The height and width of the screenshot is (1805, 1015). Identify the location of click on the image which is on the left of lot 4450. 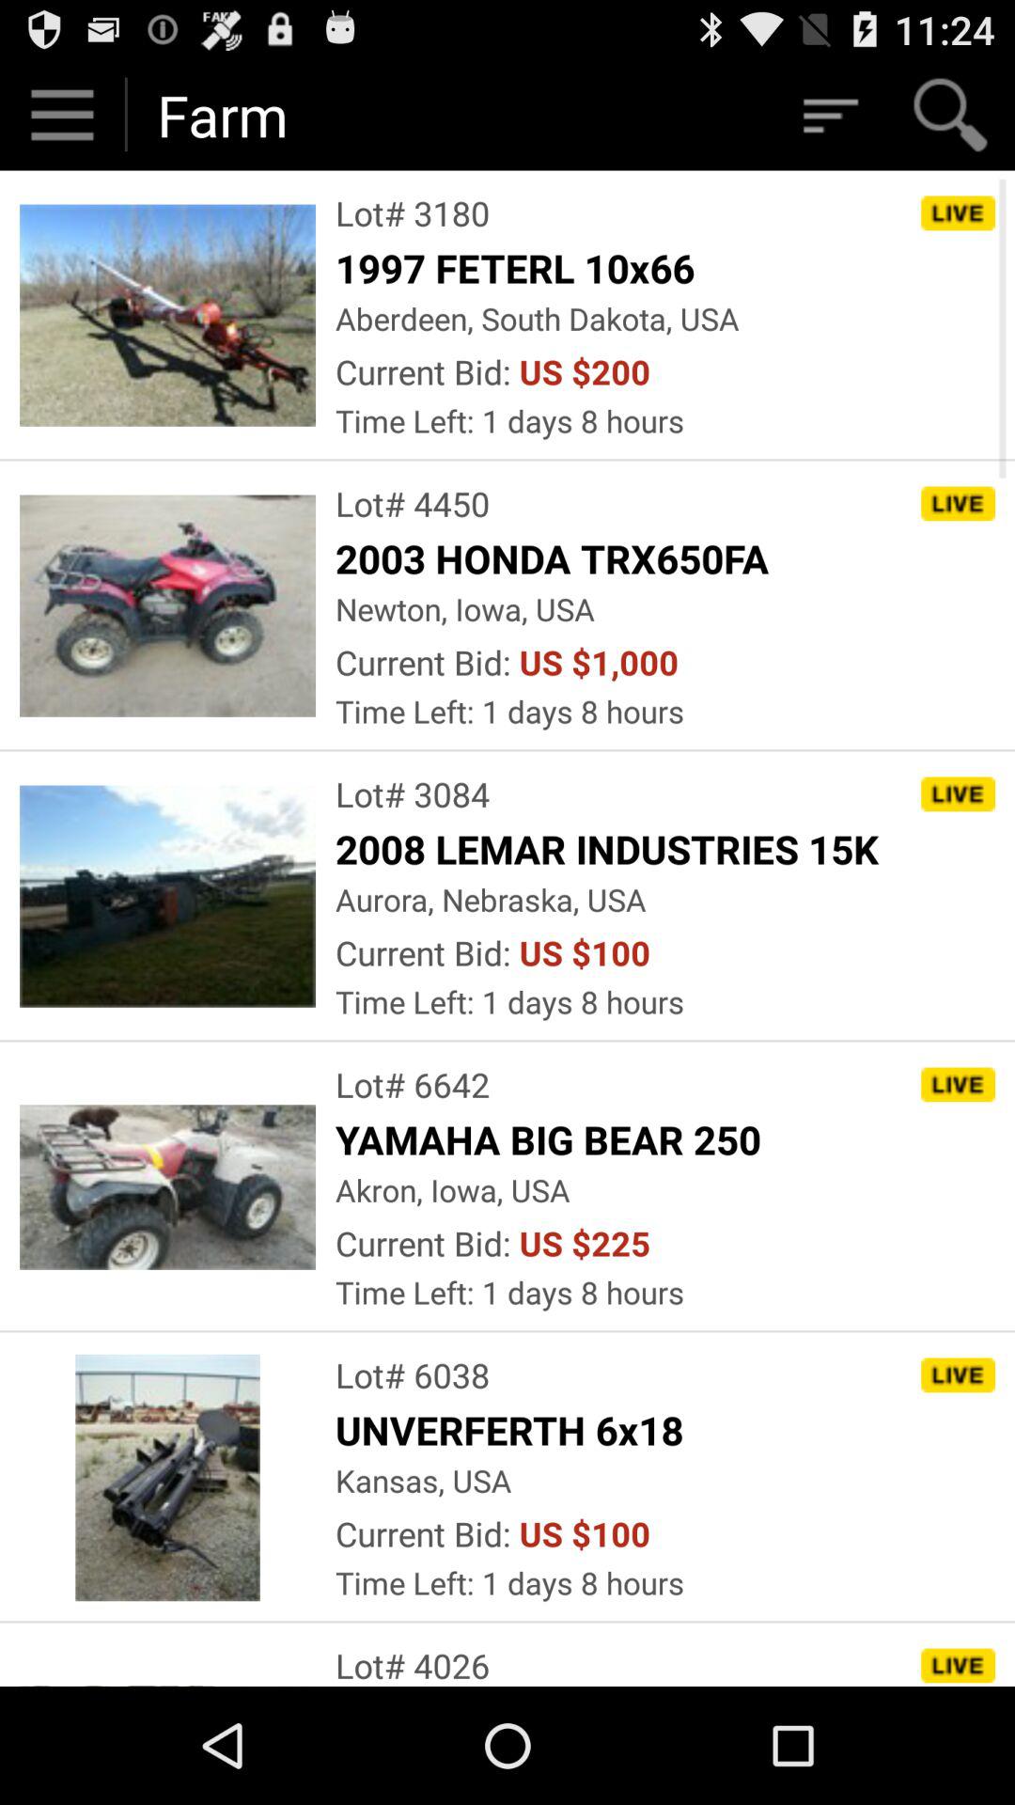
(167, 605).